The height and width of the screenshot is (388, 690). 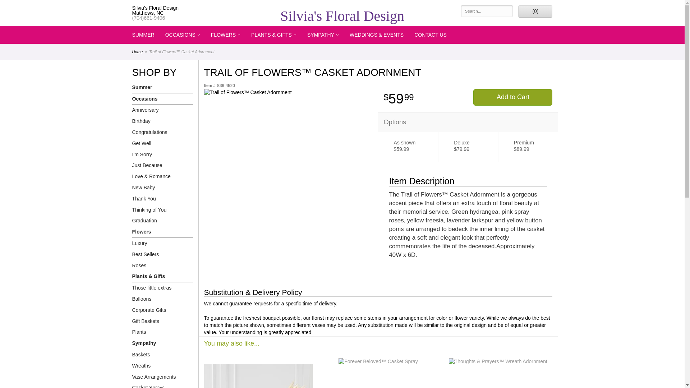 I want to click on SYMPATHY, so click(x=323, y=35).